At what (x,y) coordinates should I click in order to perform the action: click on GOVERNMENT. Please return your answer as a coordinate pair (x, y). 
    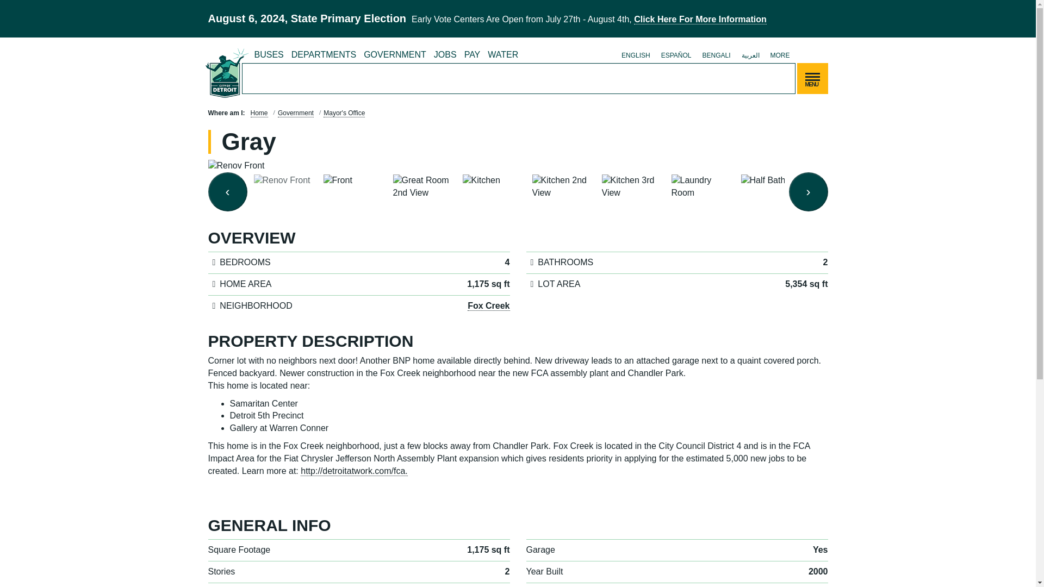
    Looking at the image, I should click on (395, 55).